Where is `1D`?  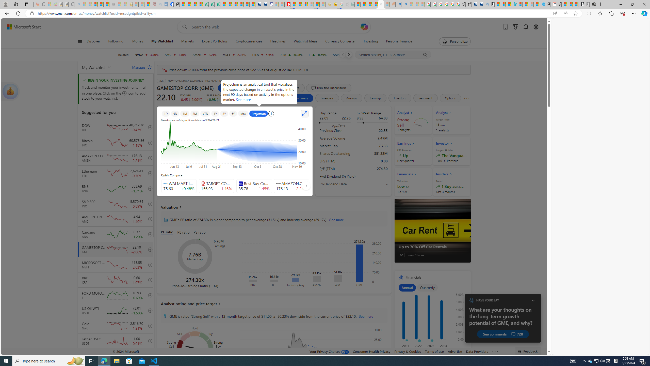 1D is located at coordinates (166, 113).